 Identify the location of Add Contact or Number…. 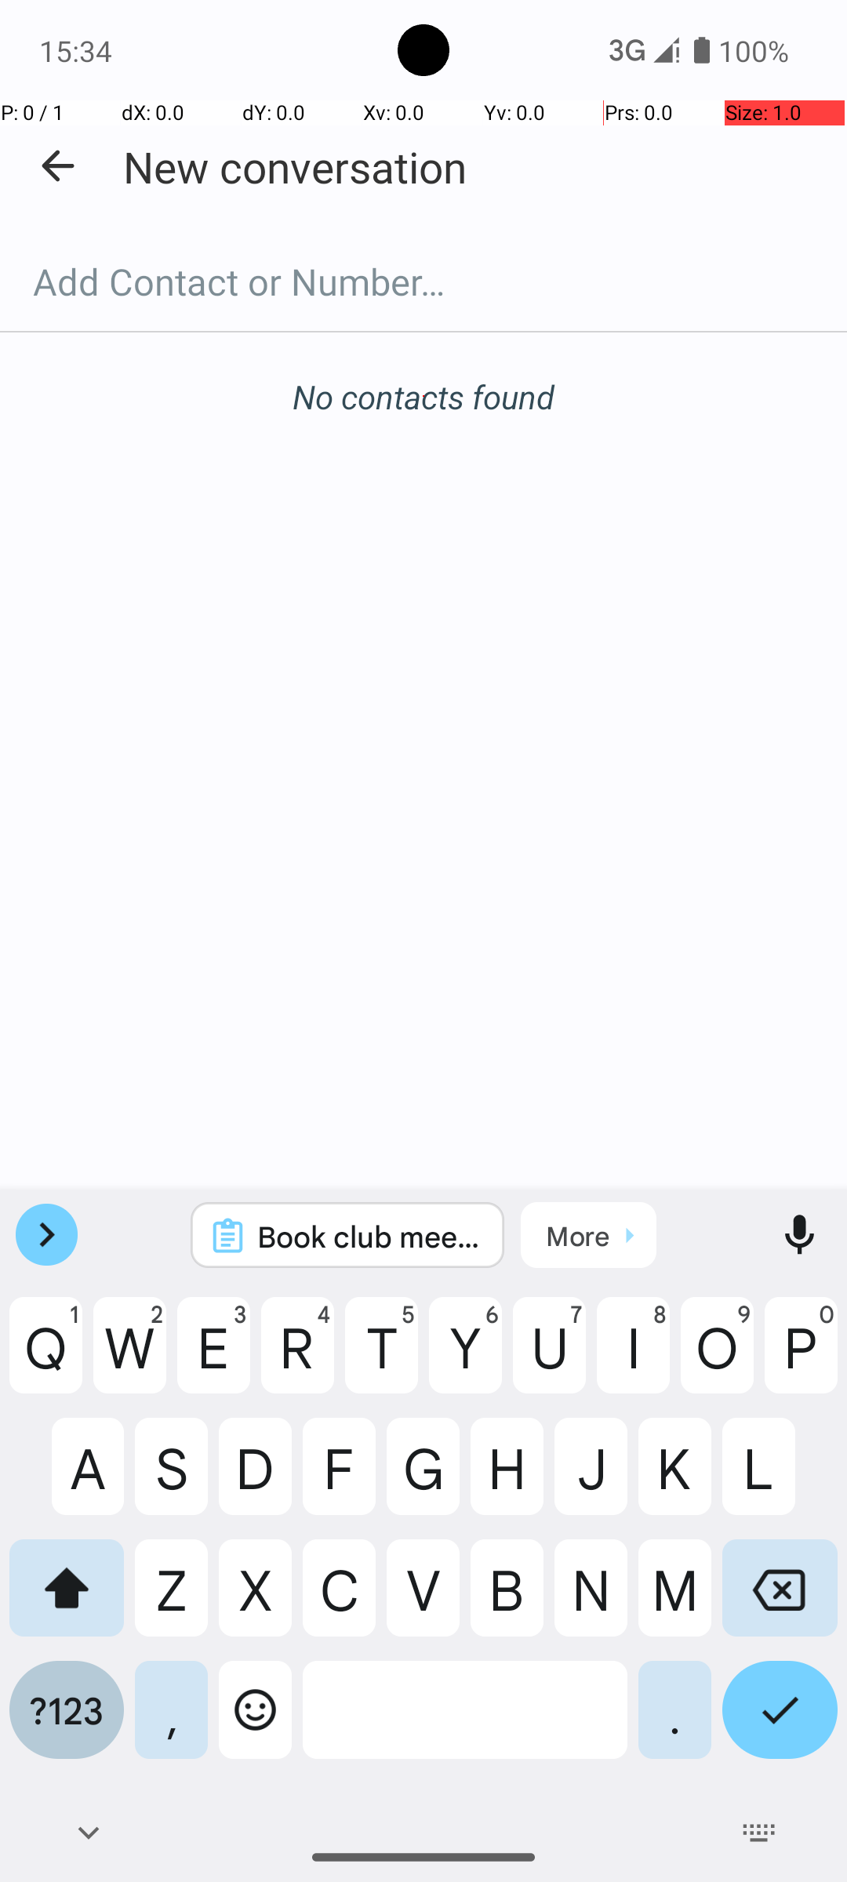
(423, 282).